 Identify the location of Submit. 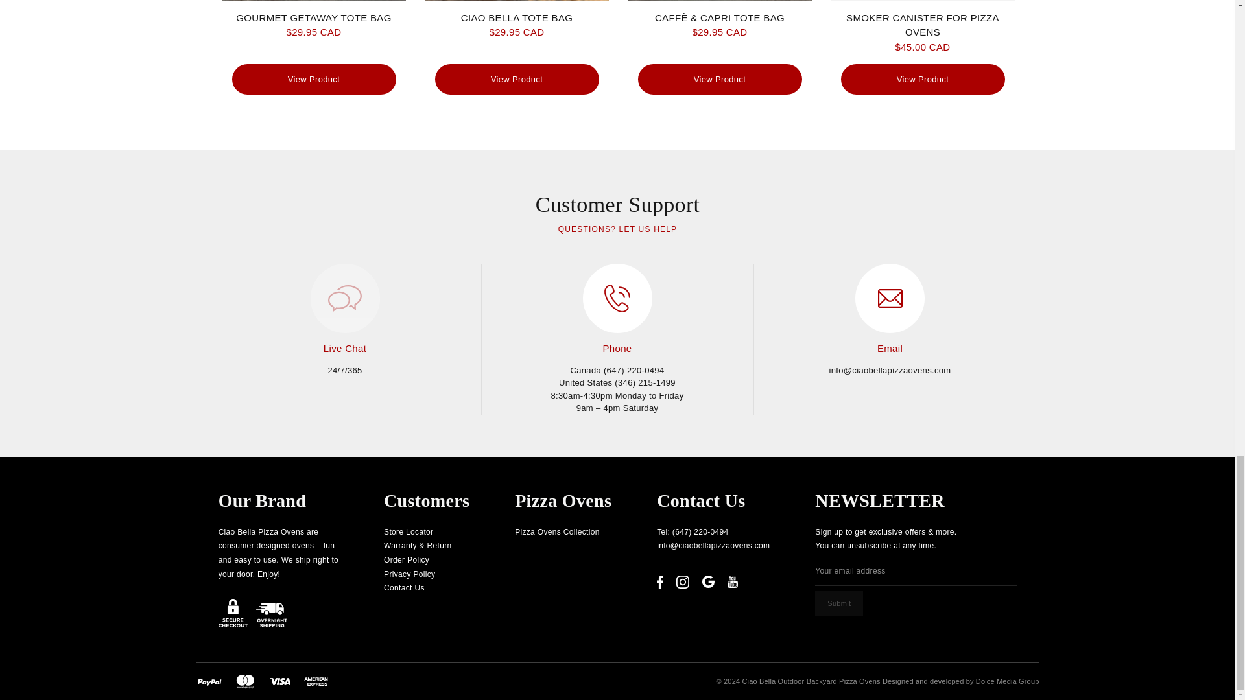
(839, 603).